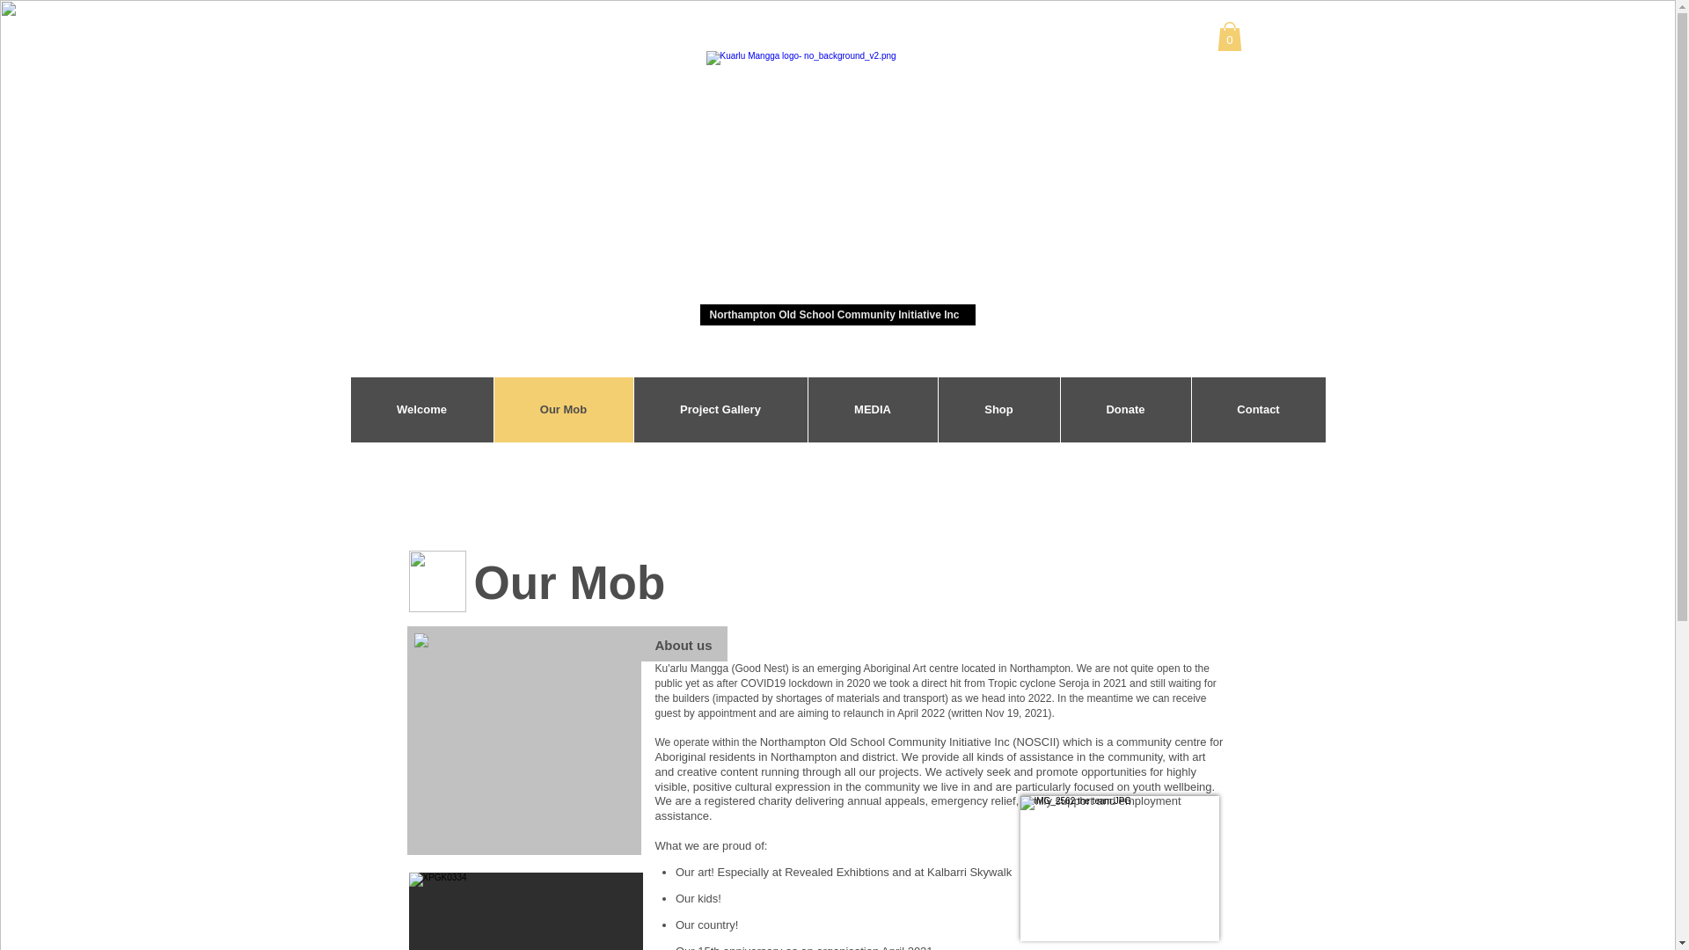 Image resolution: width=1689 pixels, height=950 pixels. I want to click on Welcome, so click(421, 410).